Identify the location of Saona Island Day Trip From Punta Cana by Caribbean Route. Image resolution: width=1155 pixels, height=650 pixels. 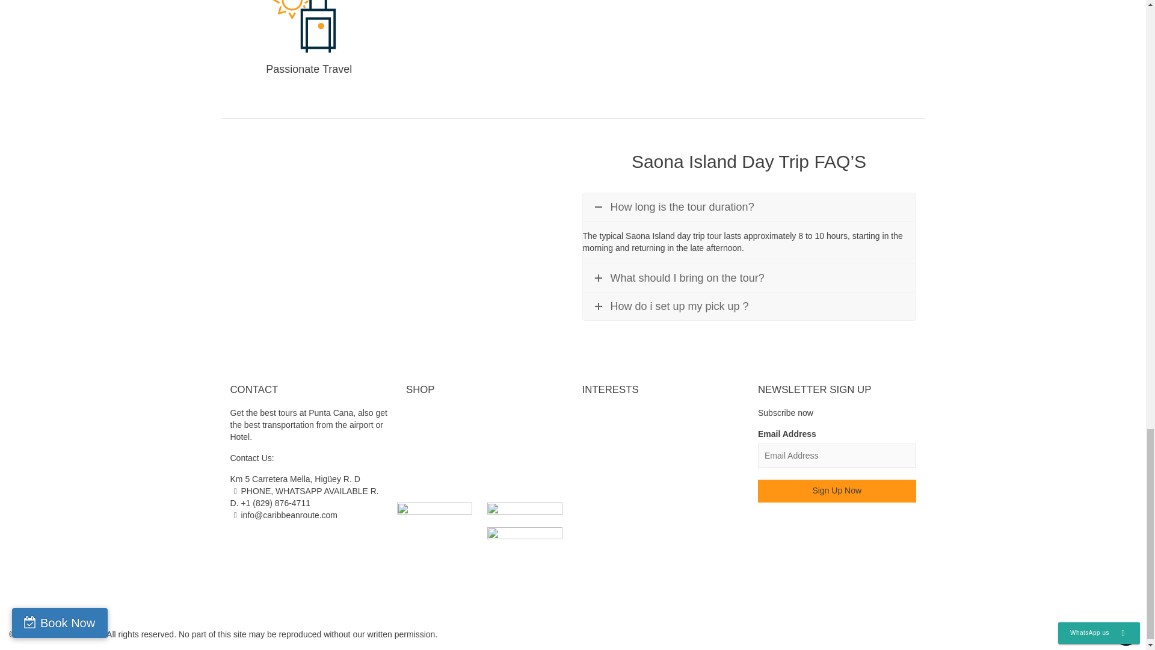
(396, 234).